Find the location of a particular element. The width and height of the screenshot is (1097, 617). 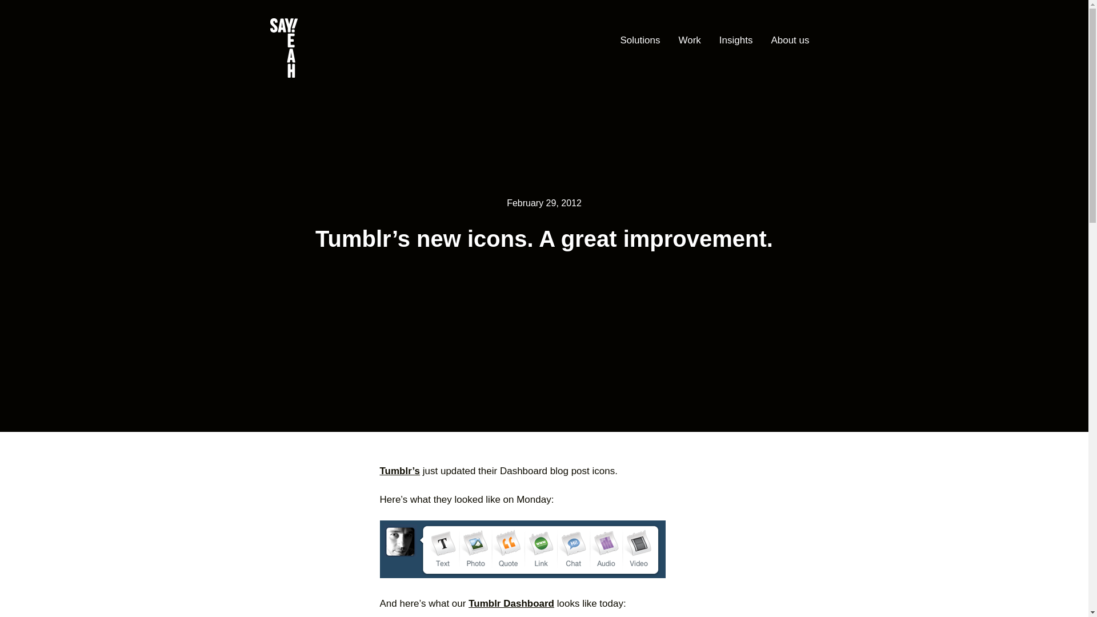

Solutions is located at coordinates (640, 41).